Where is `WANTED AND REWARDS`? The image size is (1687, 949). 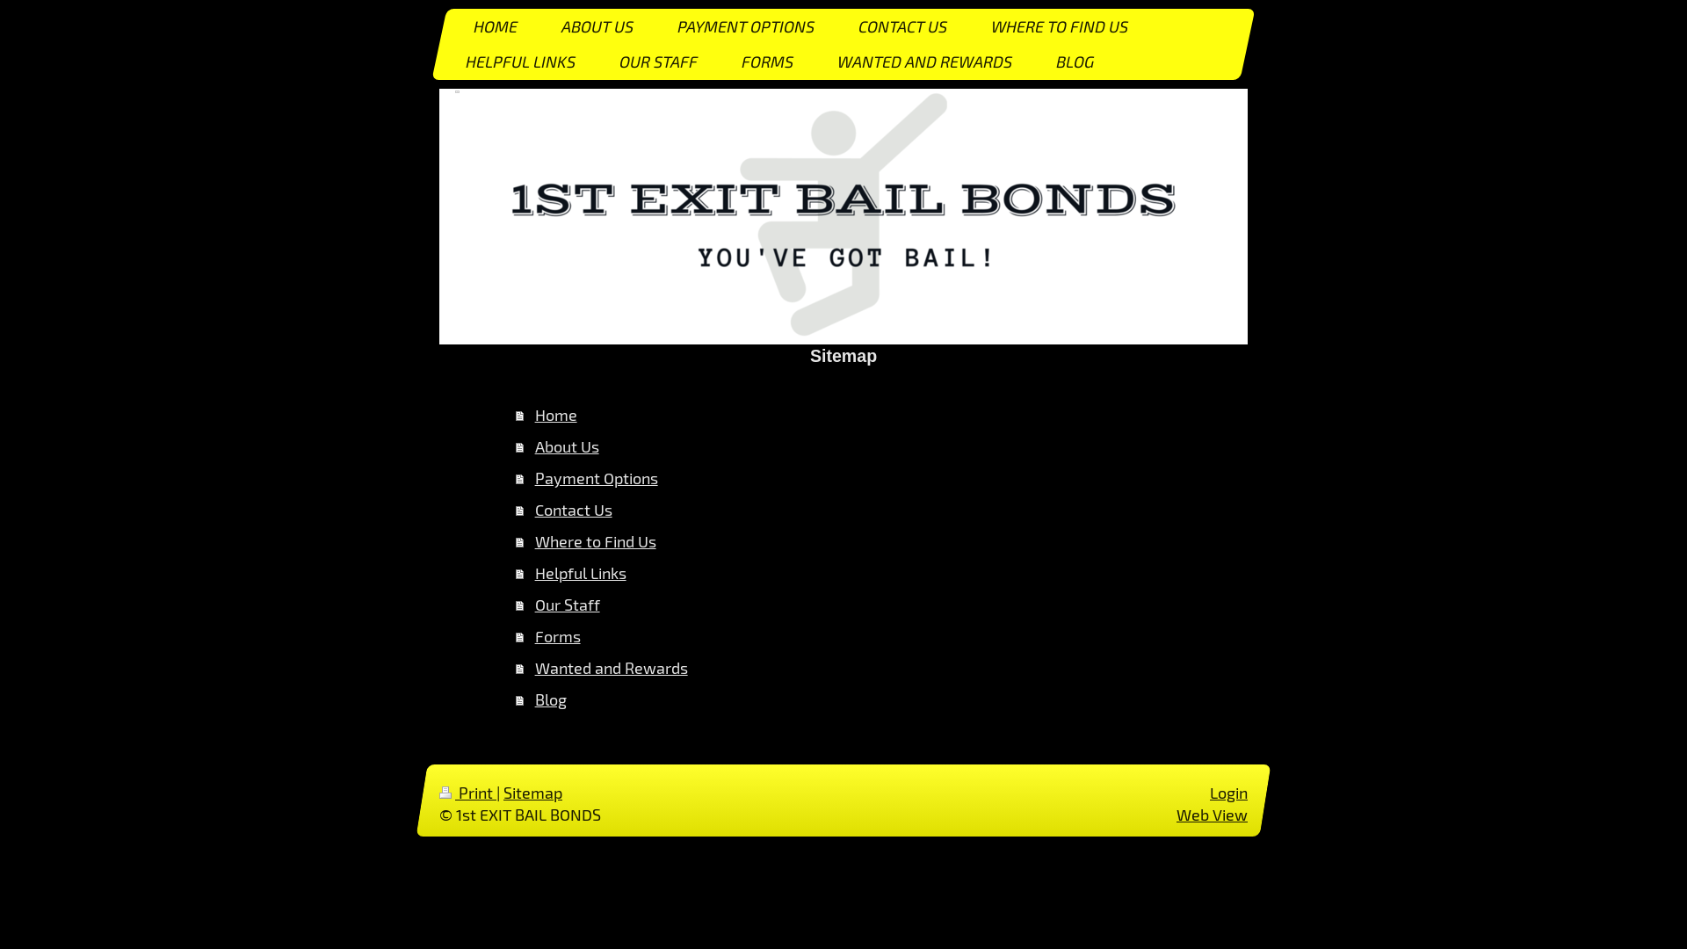 WANTED AND REWARDS is located at coordinates (921, 62).